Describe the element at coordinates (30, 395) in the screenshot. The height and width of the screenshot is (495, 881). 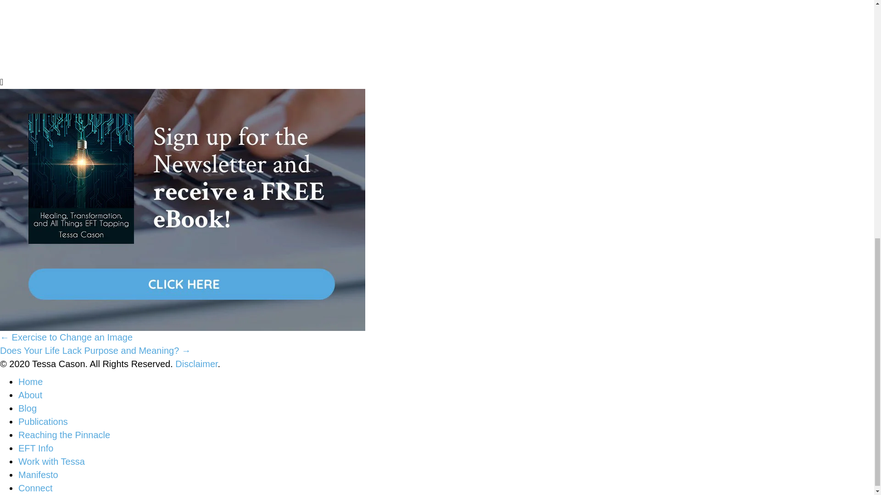
I see `About` at that location.